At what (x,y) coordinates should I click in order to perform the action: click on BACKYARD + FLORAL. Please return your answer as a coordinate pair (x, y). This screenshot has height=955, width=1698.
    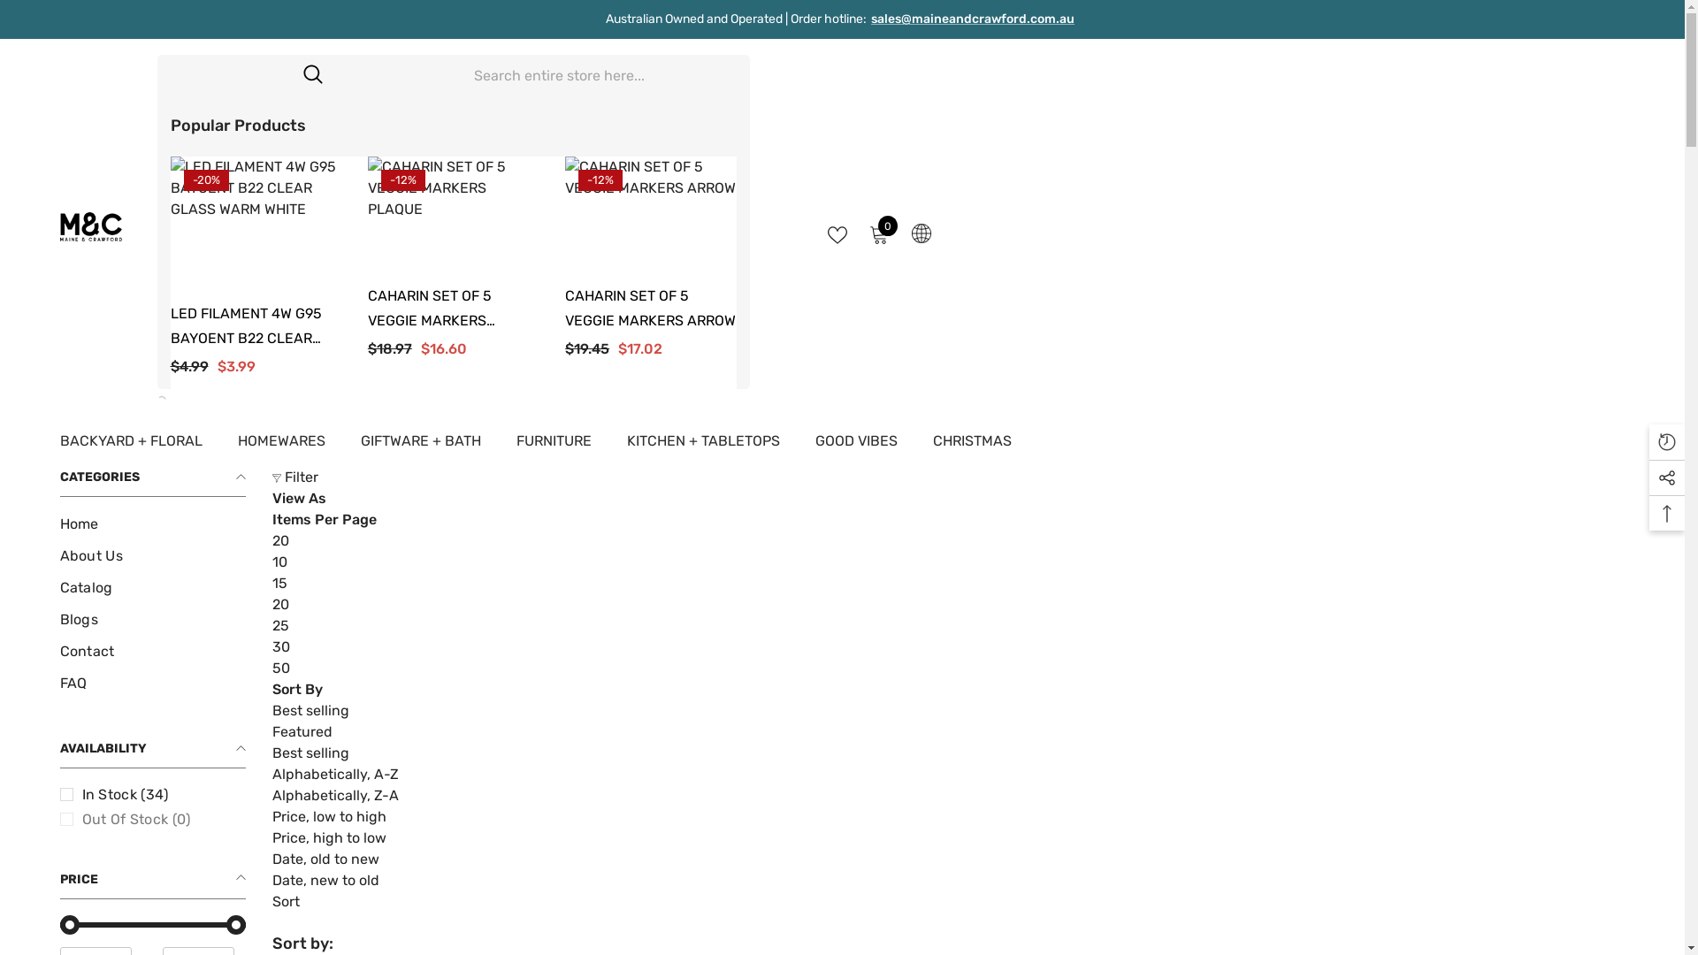
    Looking at the image, I should click on (131, 449).